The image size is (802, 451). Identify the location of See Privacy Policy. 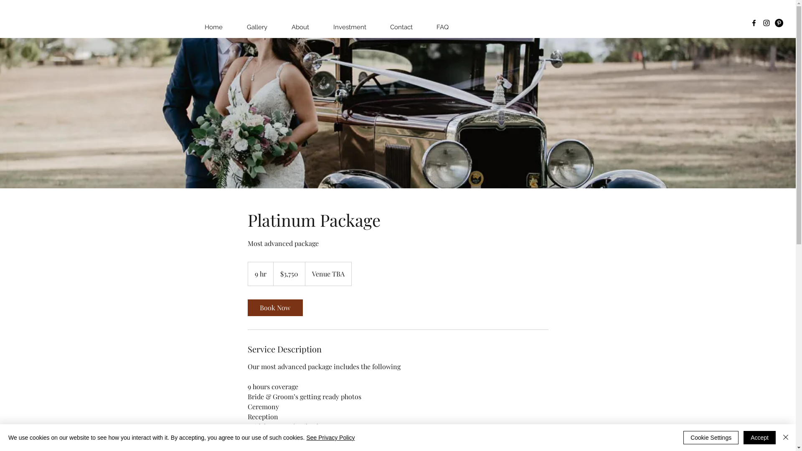
(330, 438).